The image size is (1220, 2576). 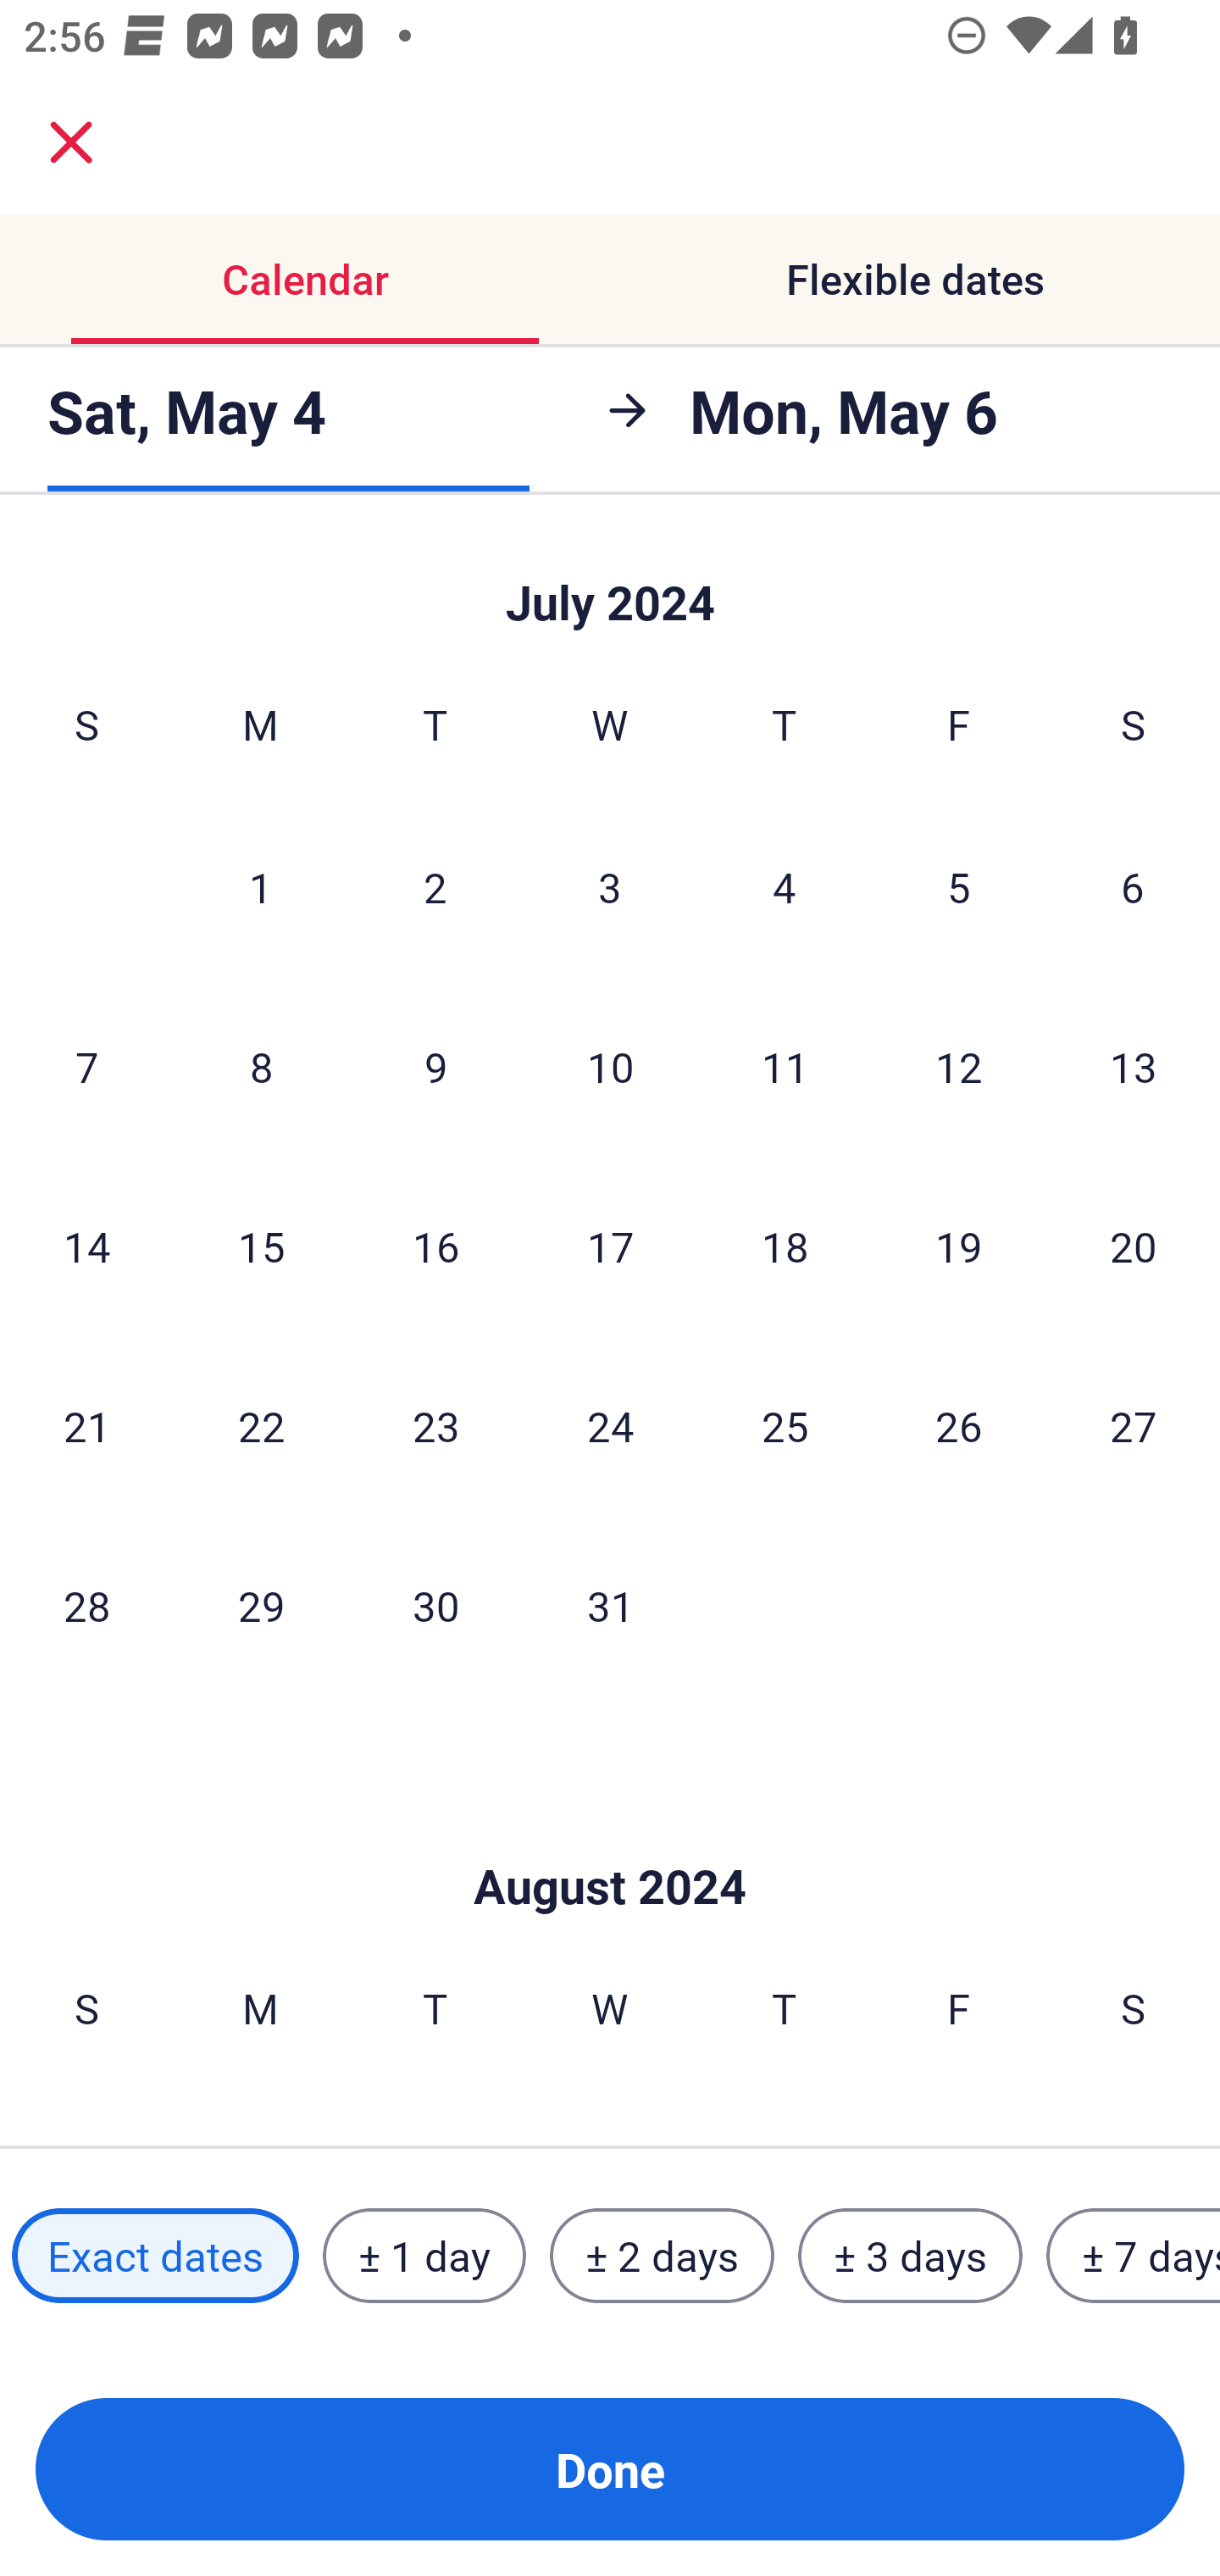 I want to click on 23 Tuesday, July 23, 2024, so click(x=435, y=1425).